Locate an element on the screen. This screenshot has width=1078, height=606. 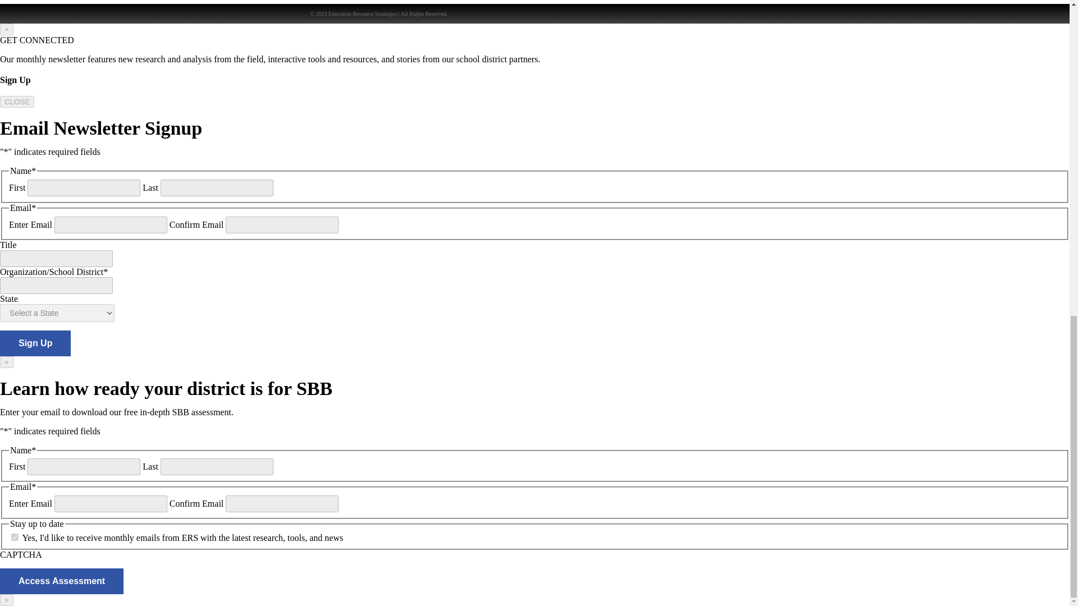
Sign Up is located at coordinates (35, 343).